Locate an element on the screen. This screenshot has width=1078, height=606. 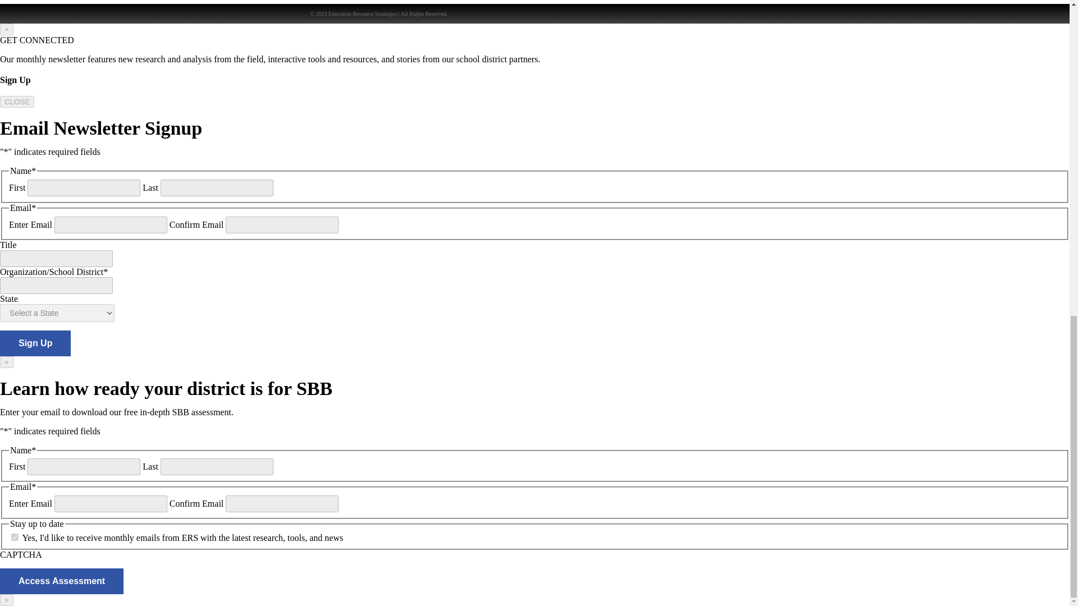
Sign Up is located at coordinates (35, 343).